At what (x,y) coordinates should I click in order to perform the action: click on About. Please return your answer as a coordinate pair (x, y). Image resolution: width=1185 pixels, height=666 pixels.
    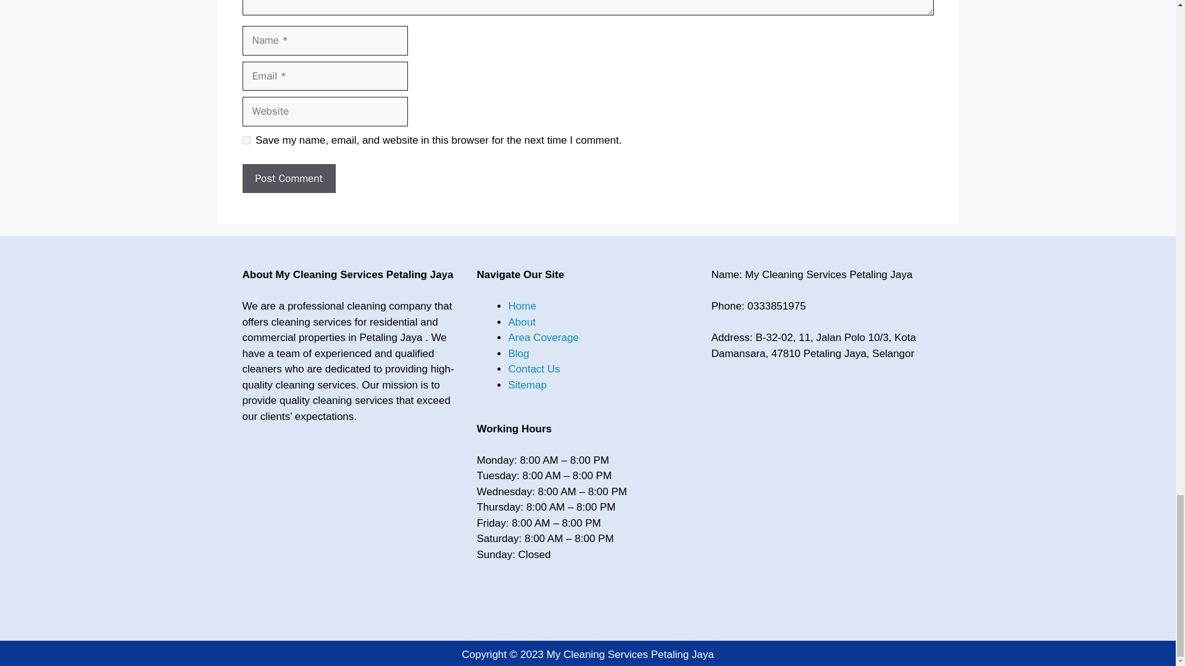
    Looking at the image, I should click on (522, 322).